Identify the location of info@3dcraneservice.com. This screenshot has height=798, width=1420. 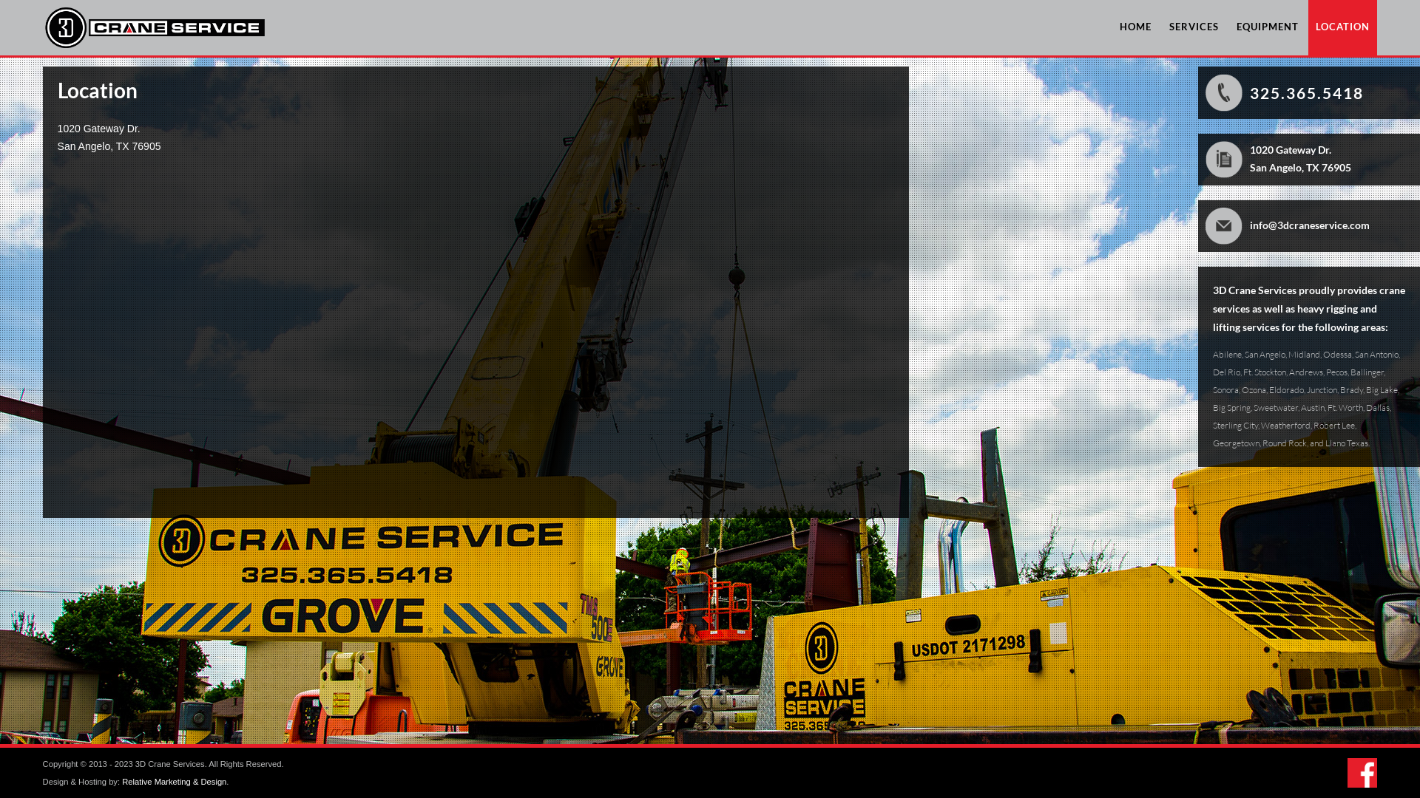
(1310, 225).